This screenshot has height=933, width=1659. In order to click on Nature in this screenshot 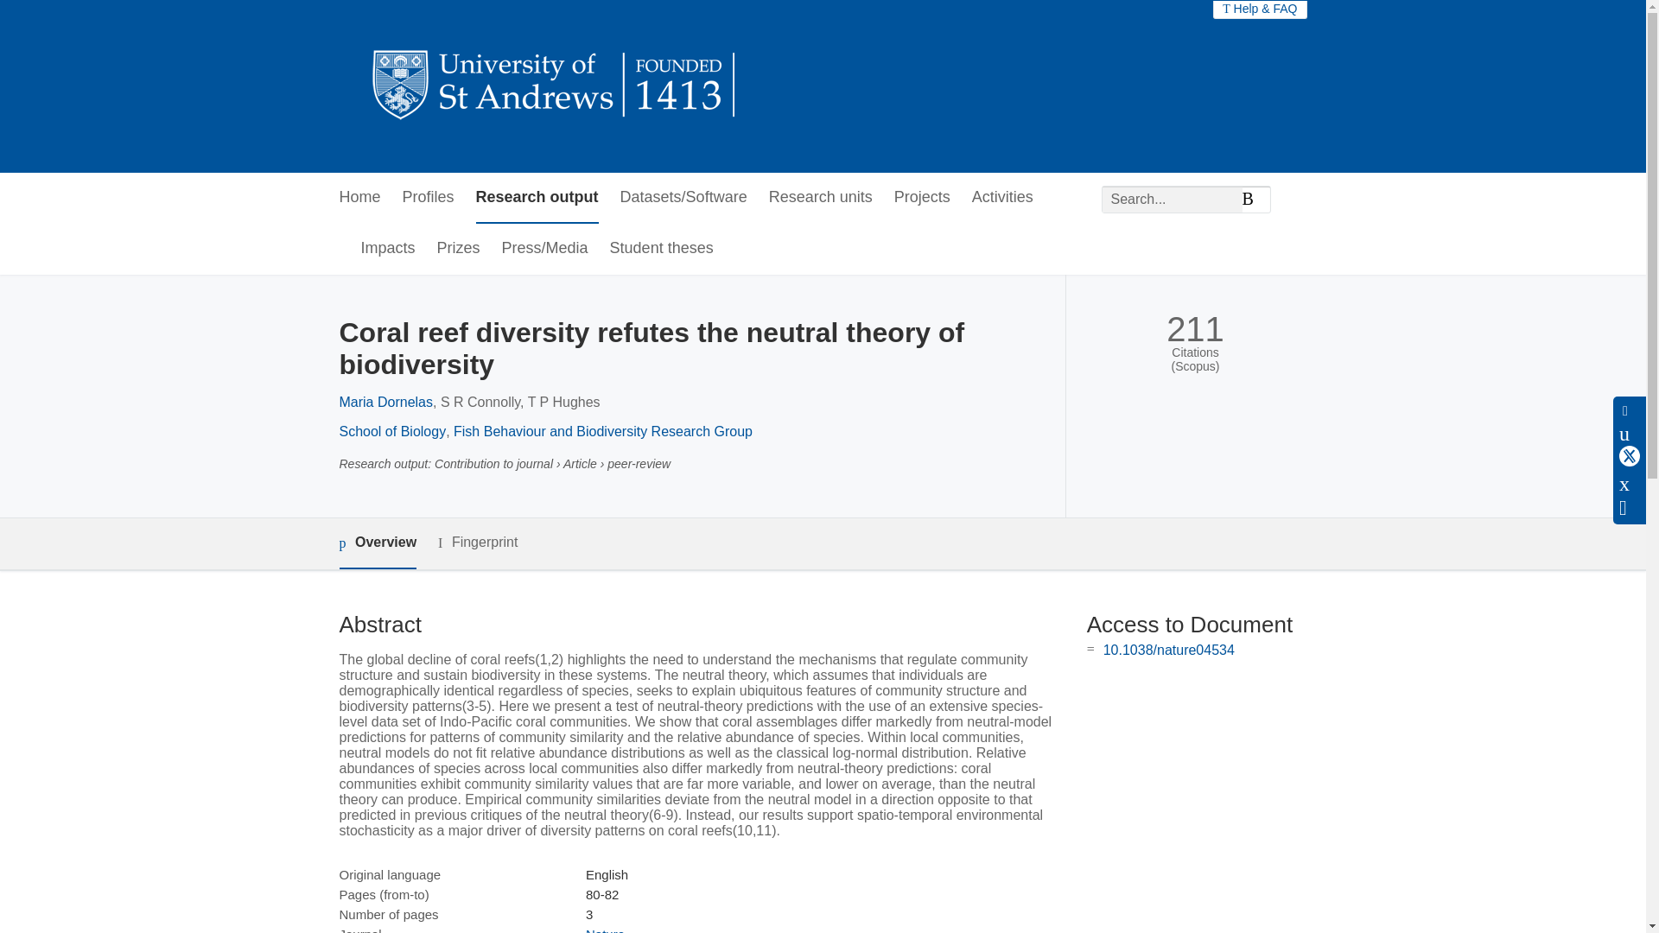, I will do `click(605, 930)`.